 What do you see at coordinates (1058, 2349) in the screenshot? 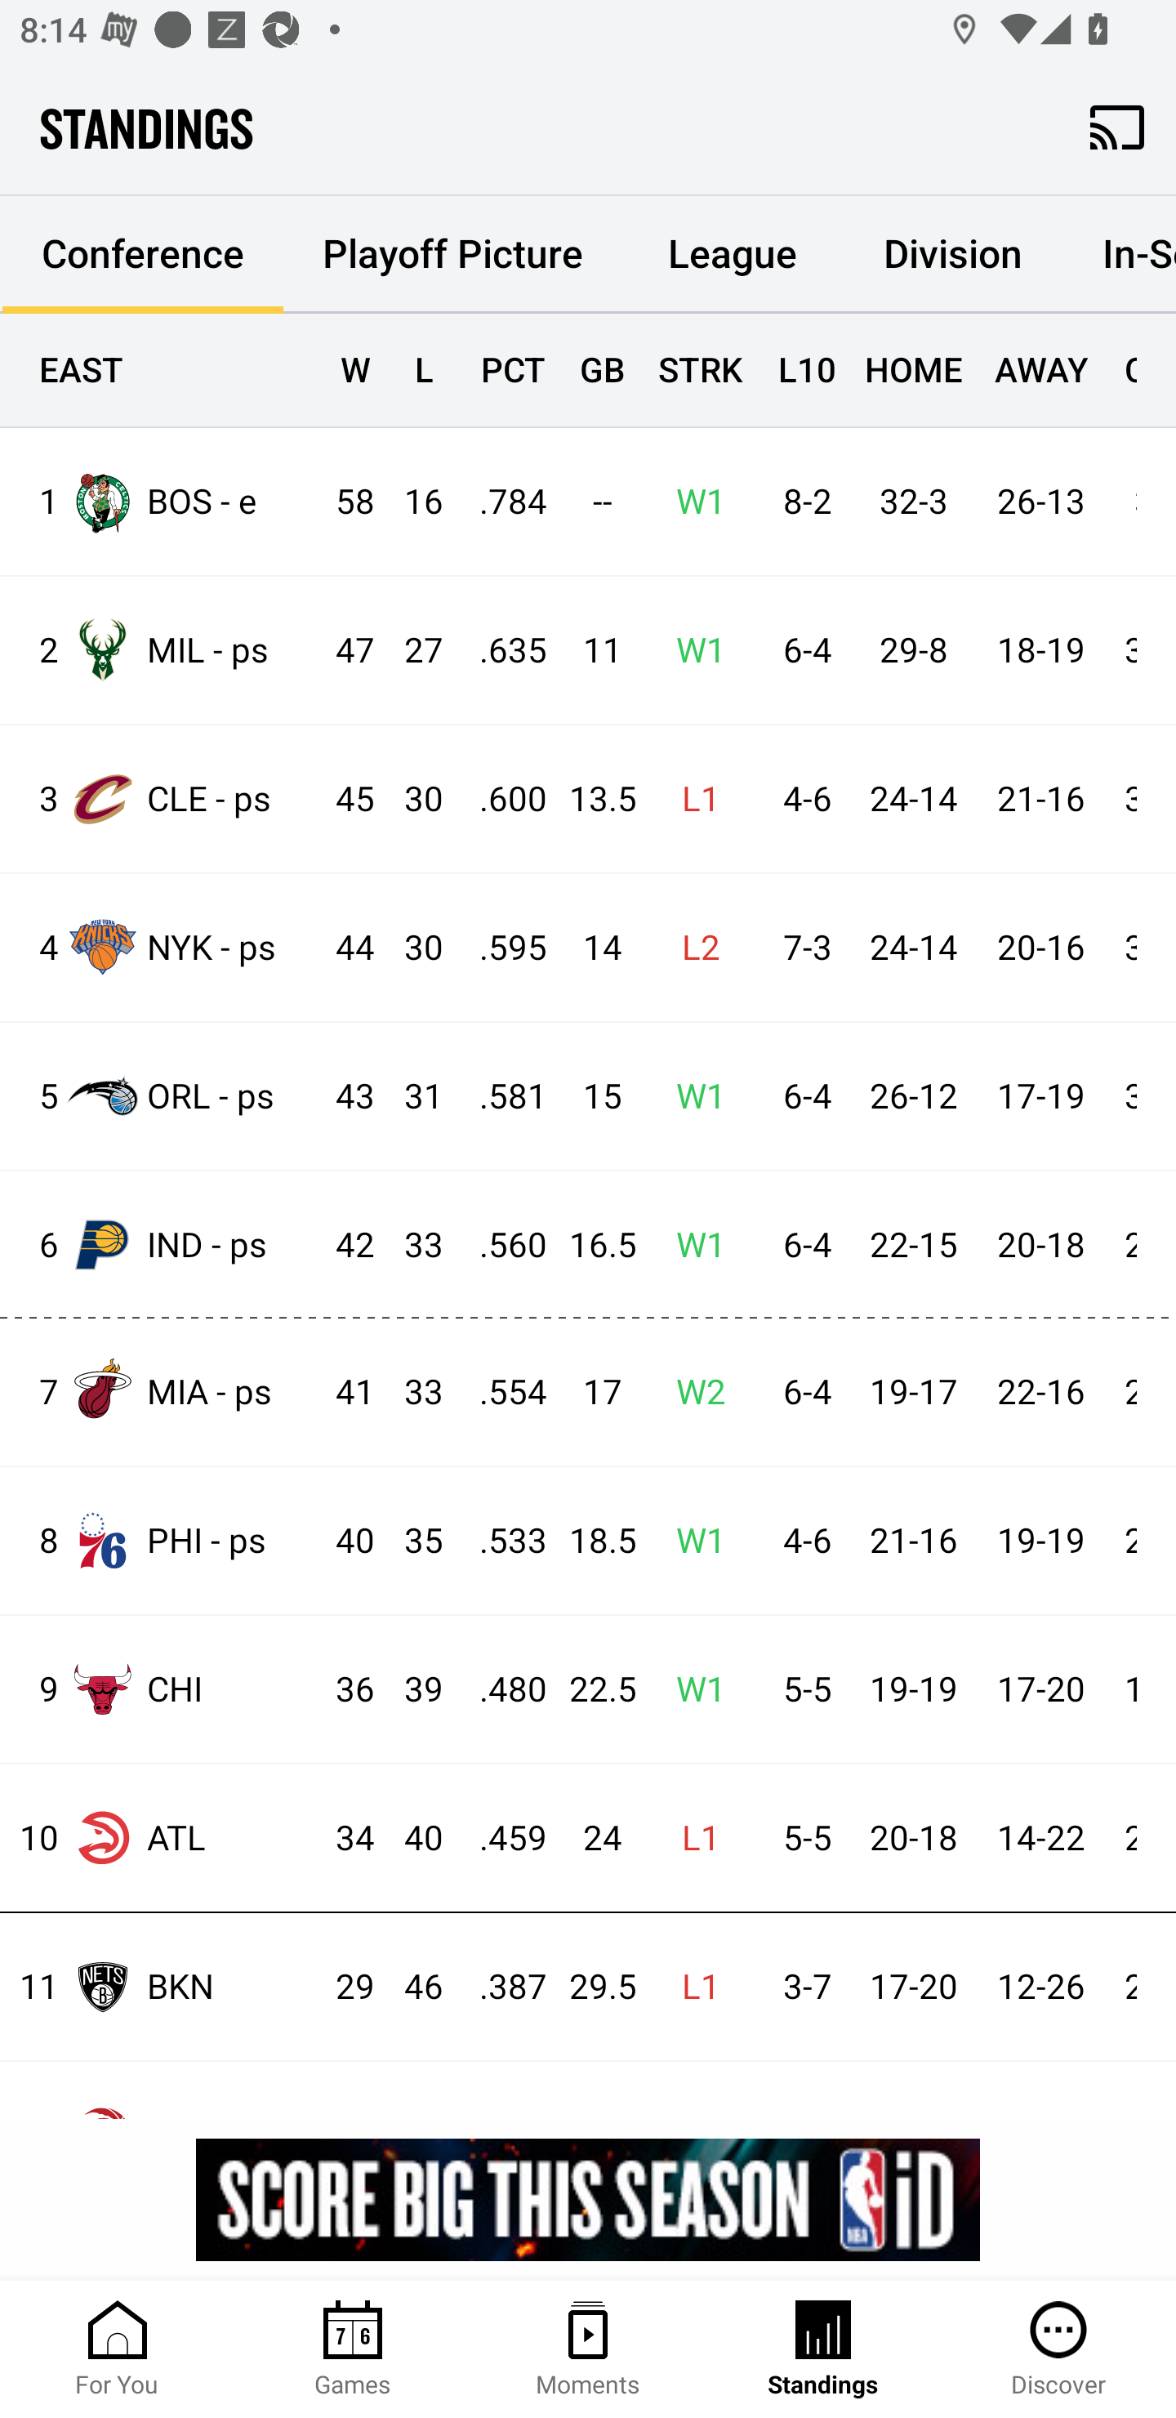
I see `Discover` at bounding box center [1058, 2349].